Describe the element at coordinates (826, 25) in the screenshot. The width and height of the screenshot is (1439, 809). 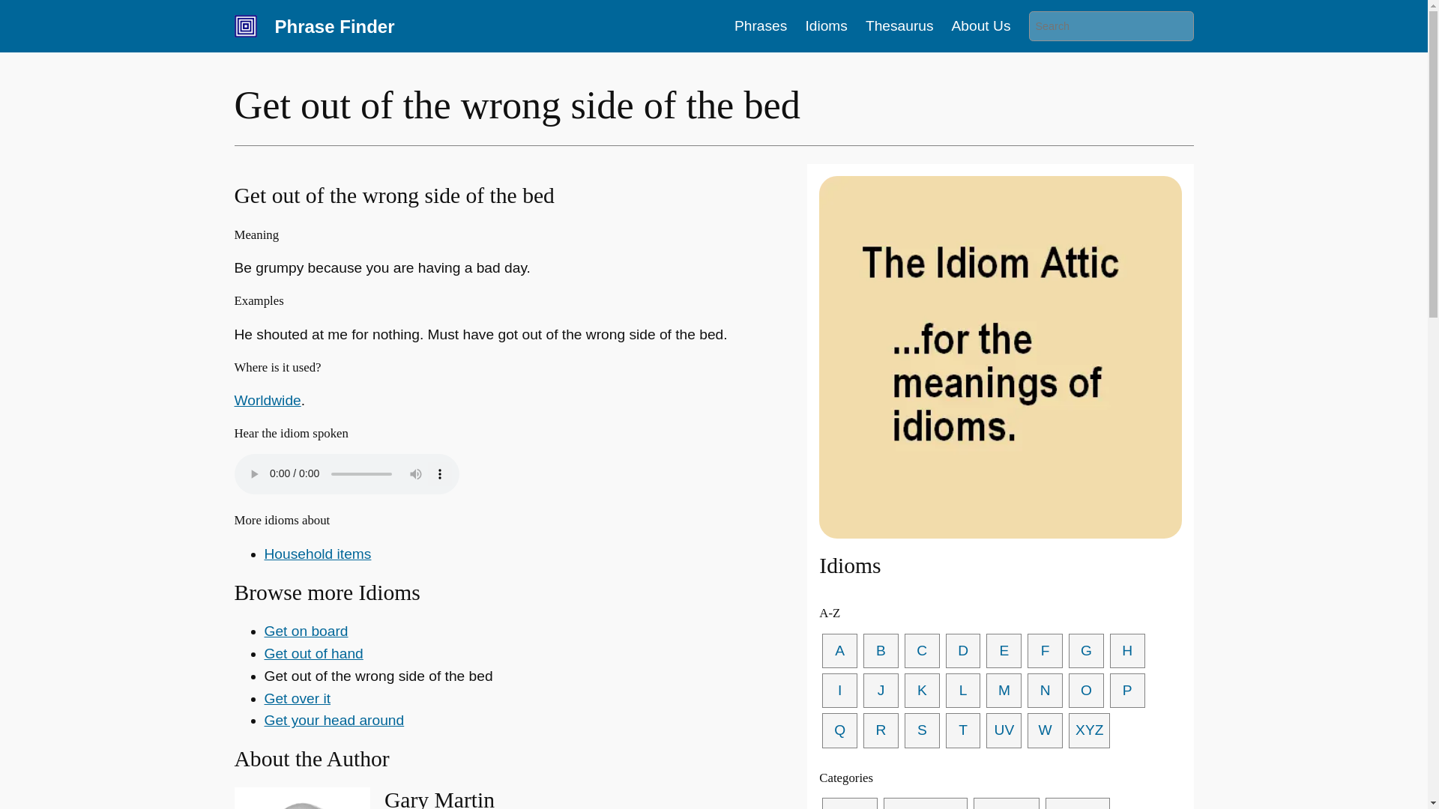
I see `Idioms` at that location.